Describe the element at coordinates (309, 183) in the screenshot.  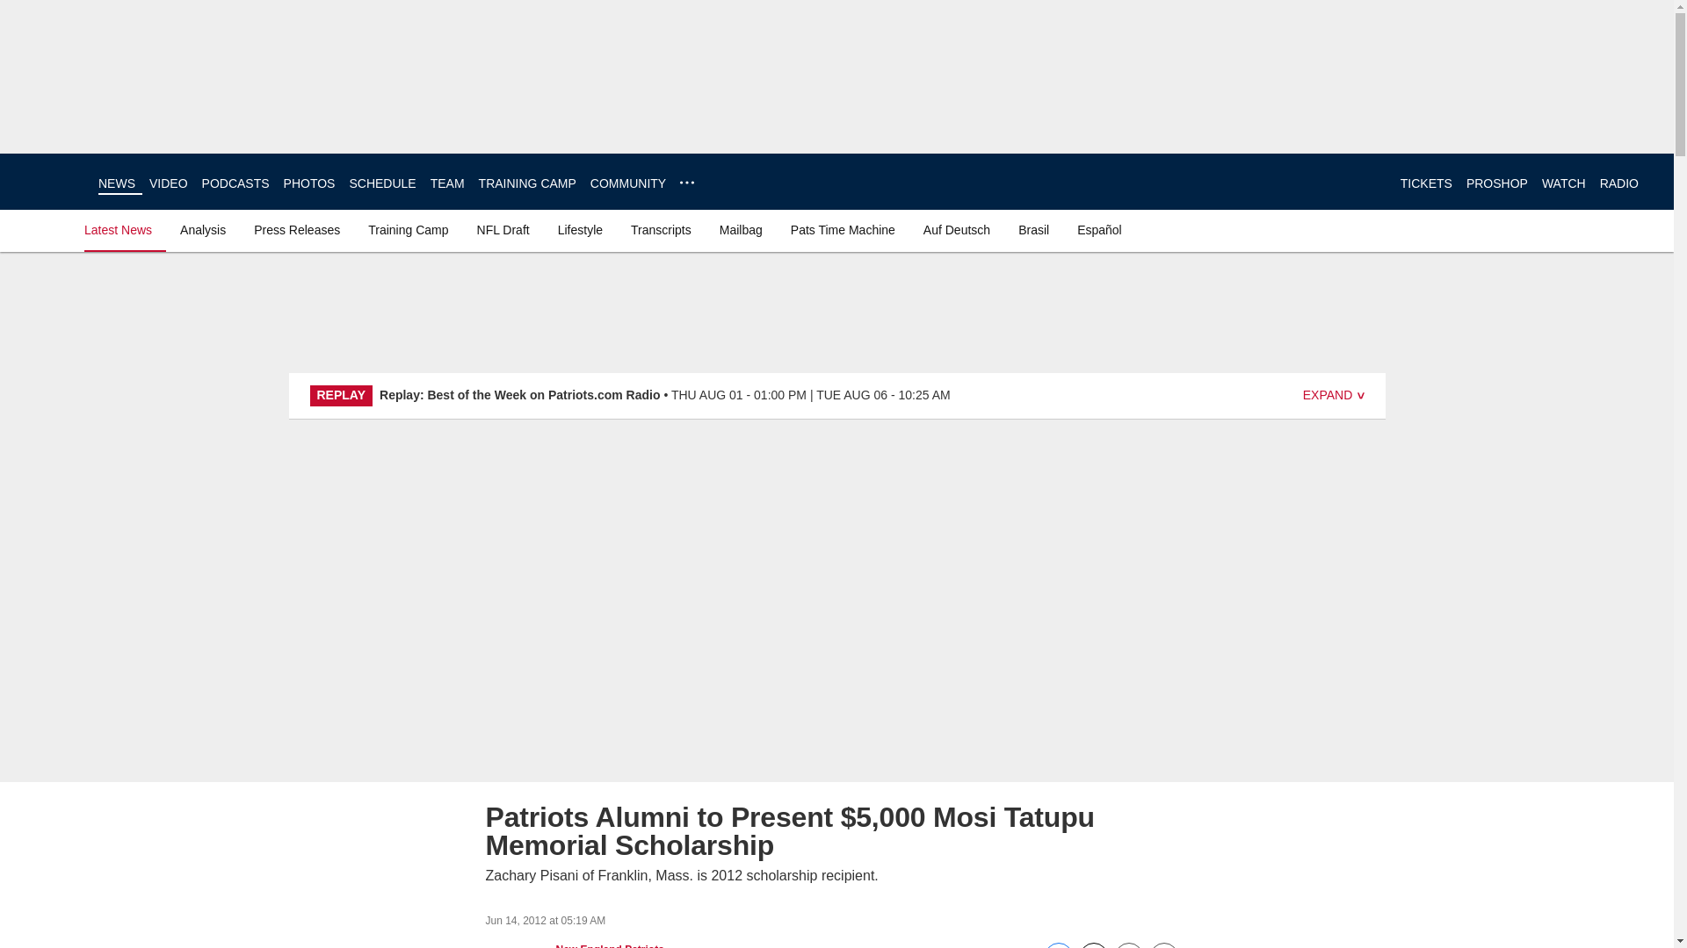
I see `PHOTOS` at that location.